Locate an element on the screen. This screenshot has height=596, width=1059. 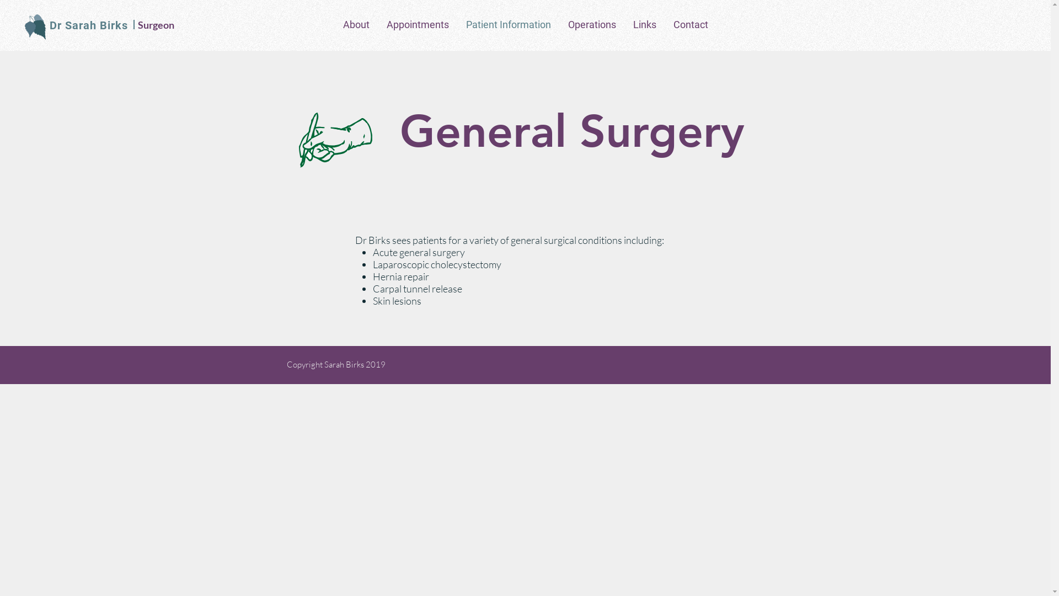
About is located at coordinates (356, 25).